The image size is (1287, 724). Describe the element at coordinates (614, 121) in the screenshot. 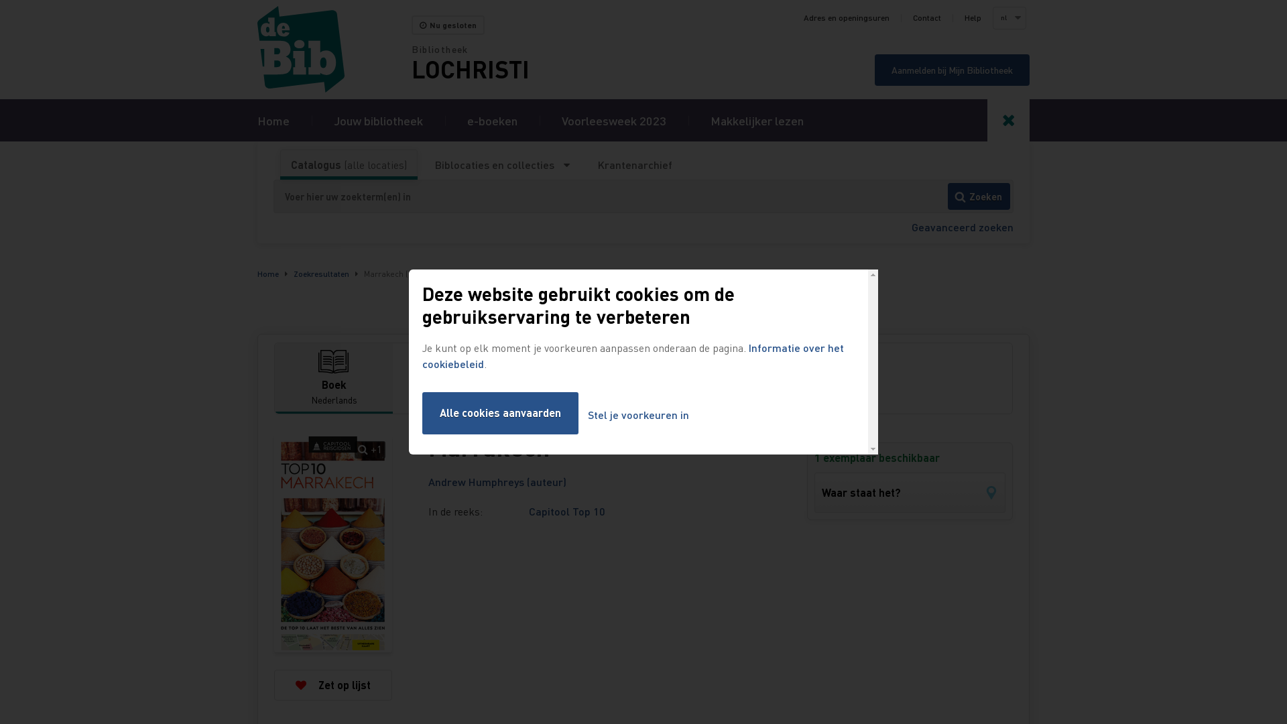

I see `Voorleesweek 2023` at that location.